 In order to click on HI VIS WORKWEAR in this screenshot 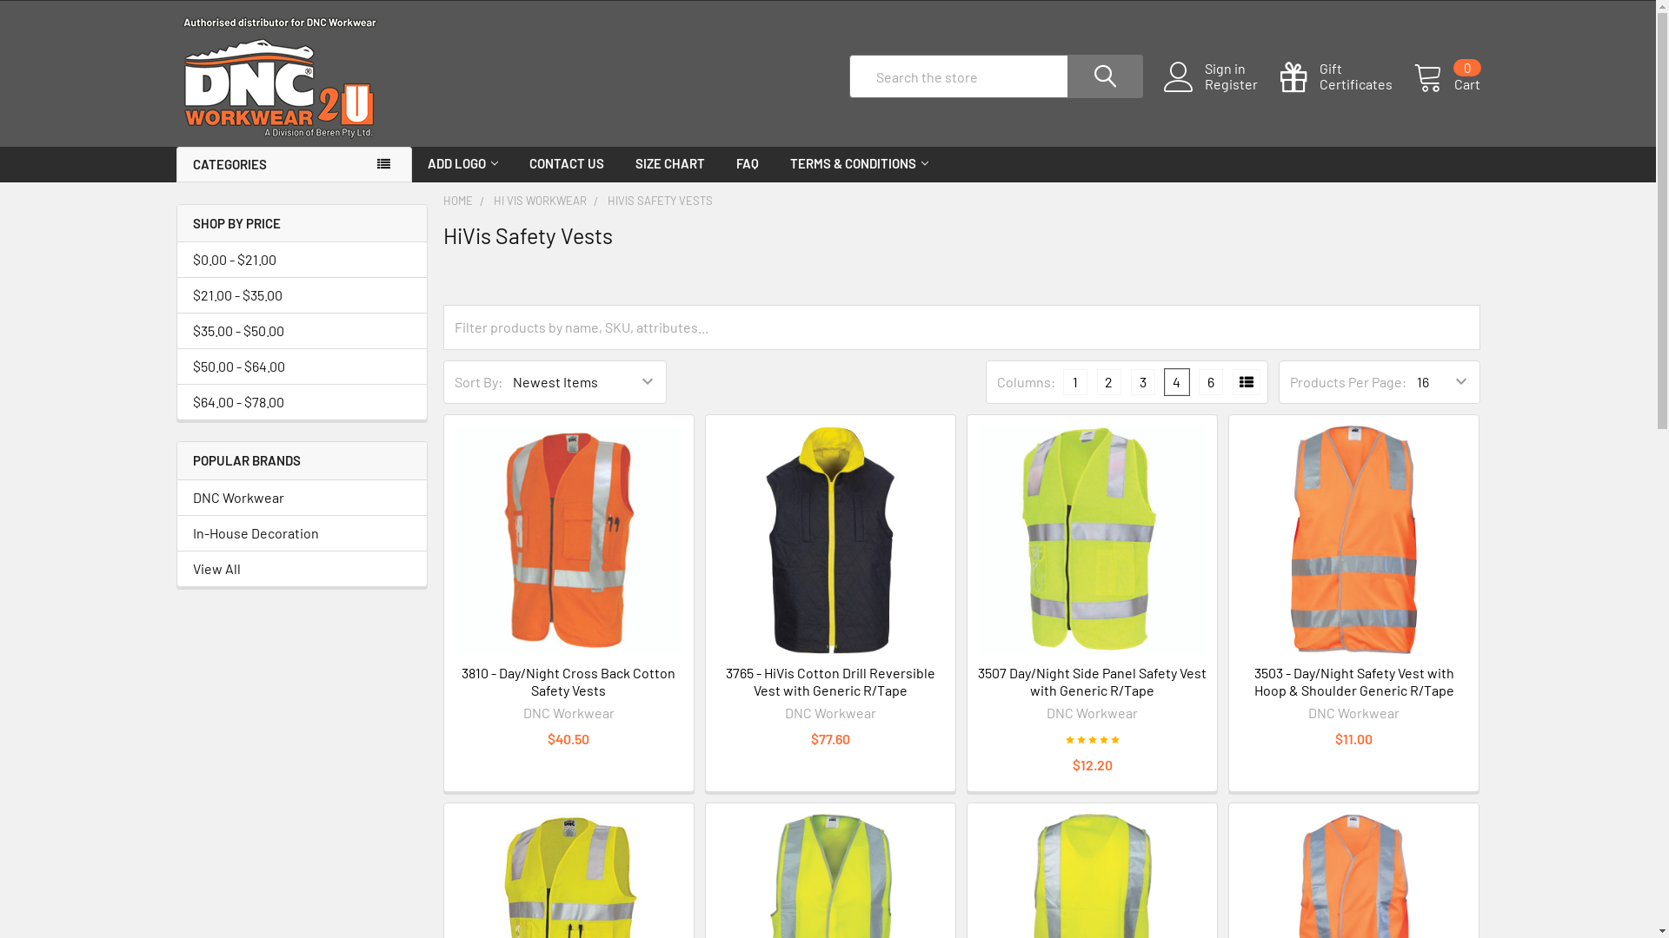, I will do `click(541, 200)`.